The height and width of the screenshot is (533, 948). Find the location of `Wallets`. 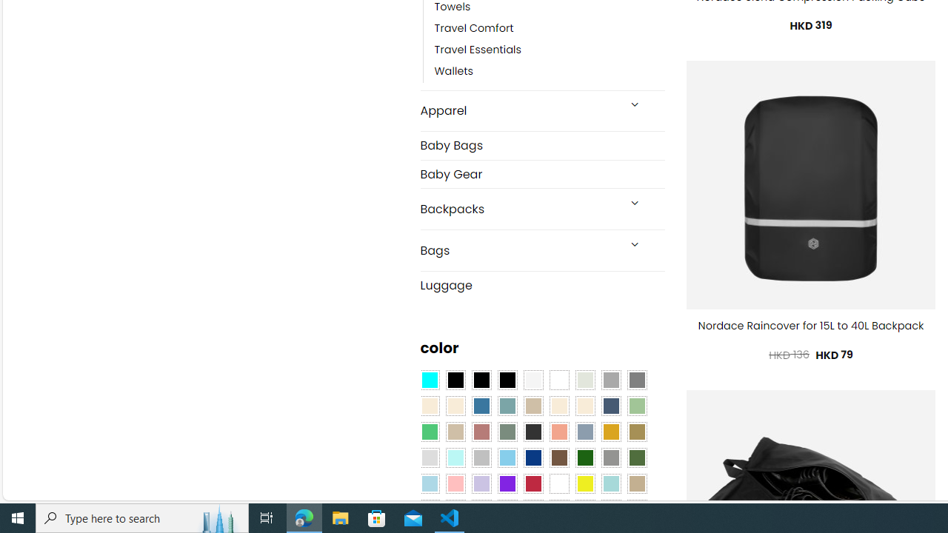

Wallets is located at coordinates (550, 72).